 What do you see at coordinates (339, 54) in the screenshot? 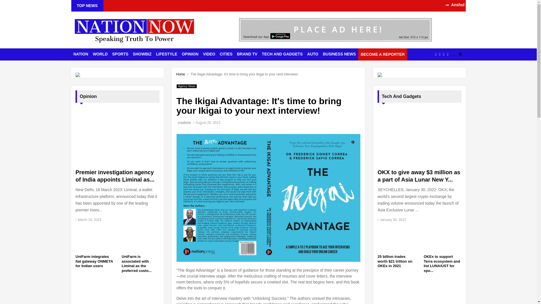
I see `BUSINESS NEWS` at bounding box center [339, 54].